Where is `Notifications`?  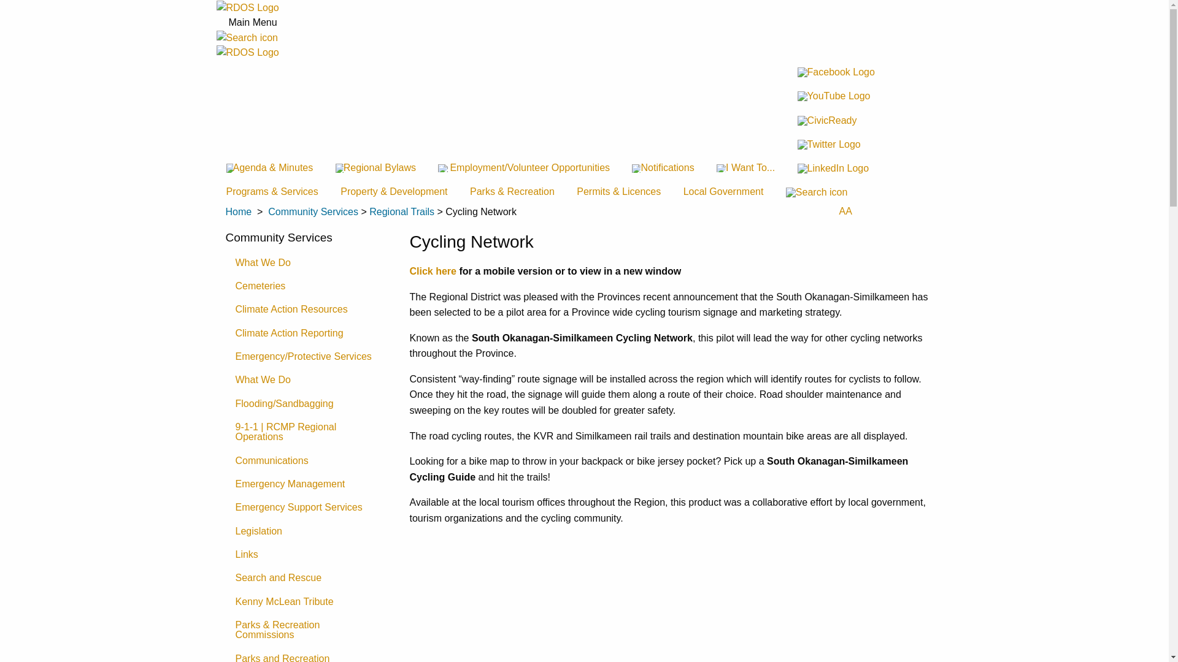 Notifications is located at coordinates (663, 168).